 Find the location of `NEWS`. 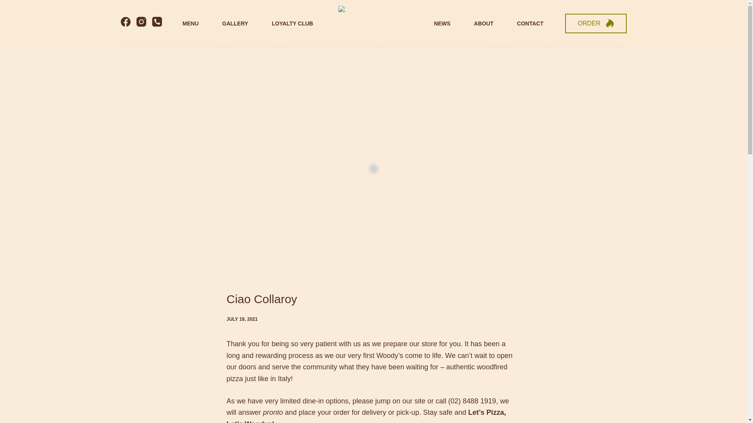

NEWS is located at coordinates (442, 23).